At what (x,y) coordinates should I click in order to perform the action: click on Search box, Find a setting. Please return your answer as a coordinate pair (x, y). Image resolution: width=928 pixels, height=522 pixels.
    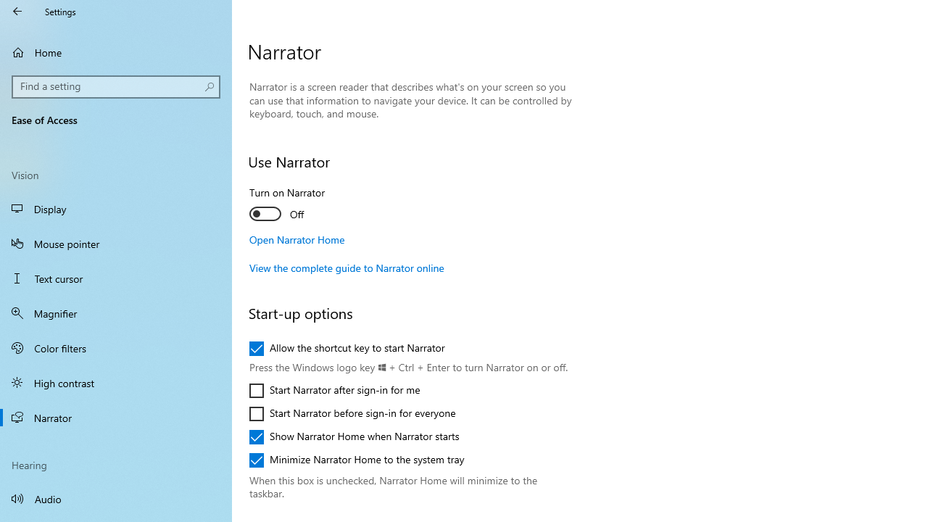
    Looking at the image, I should click on (116, 87).